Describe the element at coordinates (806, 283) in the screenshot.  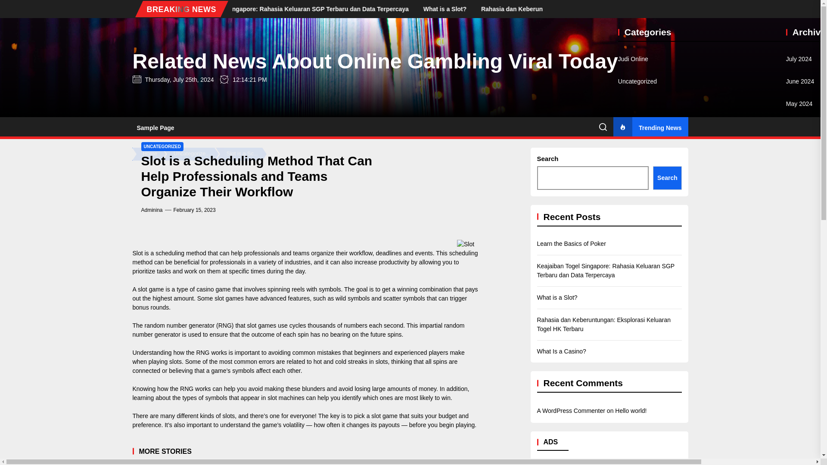
I see `September 2023` at that location.